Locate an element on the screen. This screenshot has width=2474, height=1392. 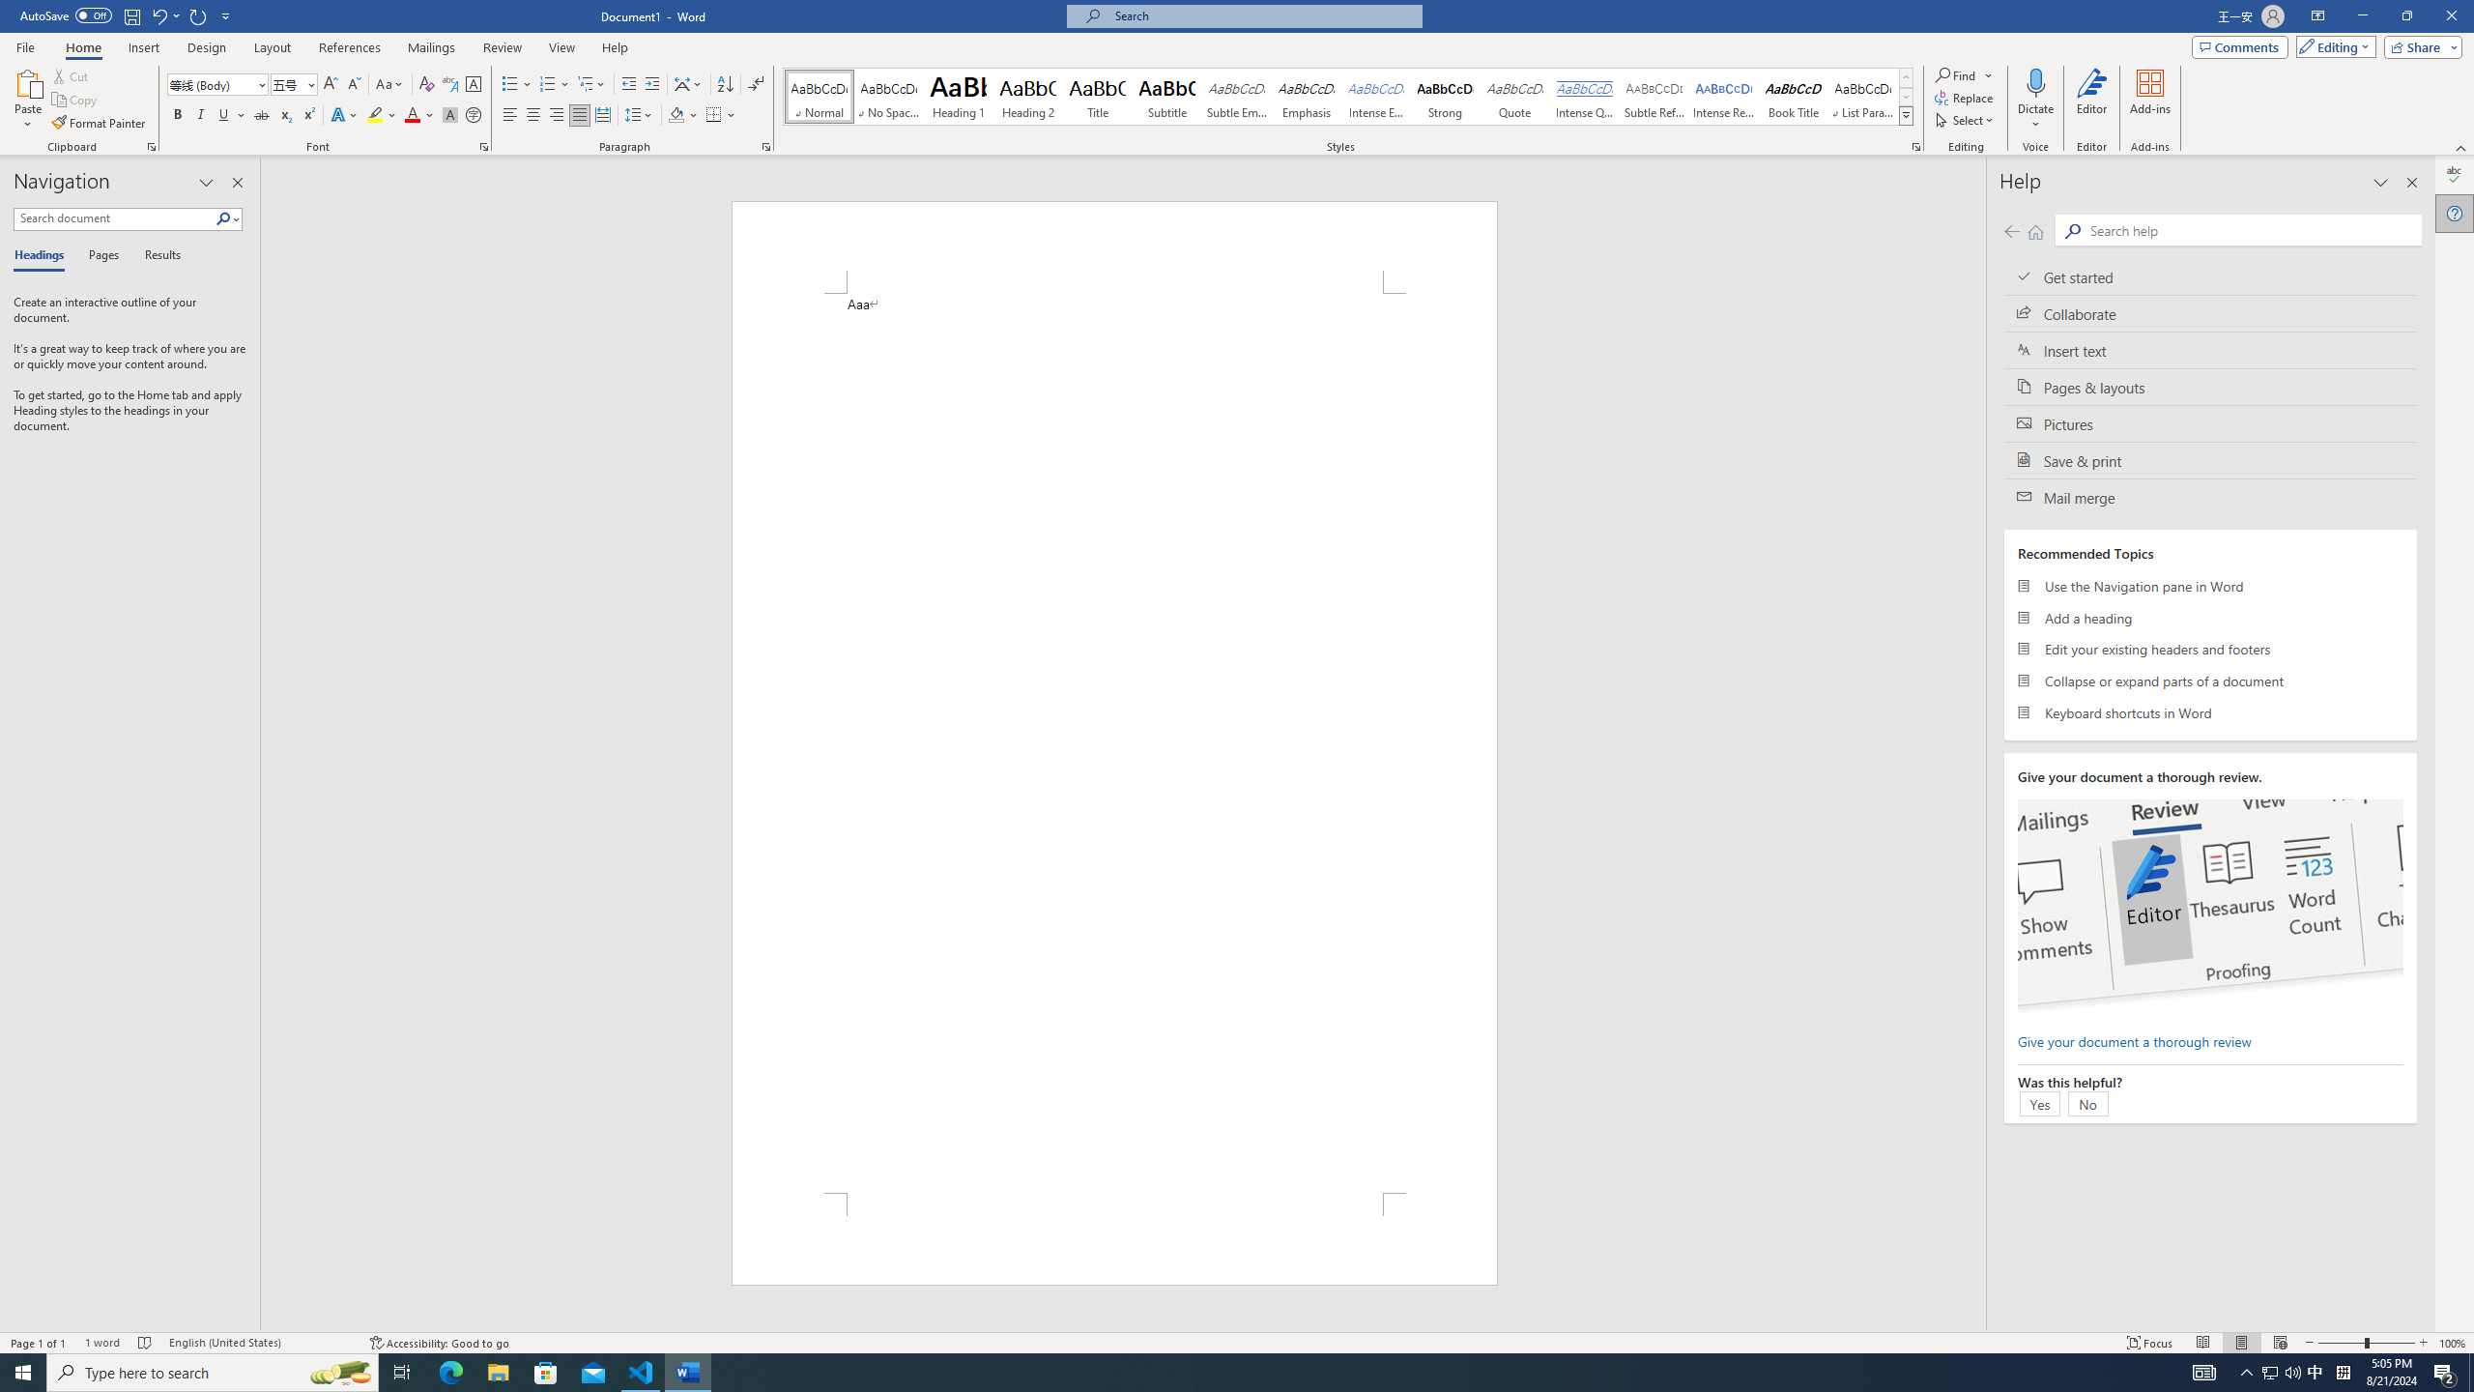
Insert text is located at coordinates (2210, 350).